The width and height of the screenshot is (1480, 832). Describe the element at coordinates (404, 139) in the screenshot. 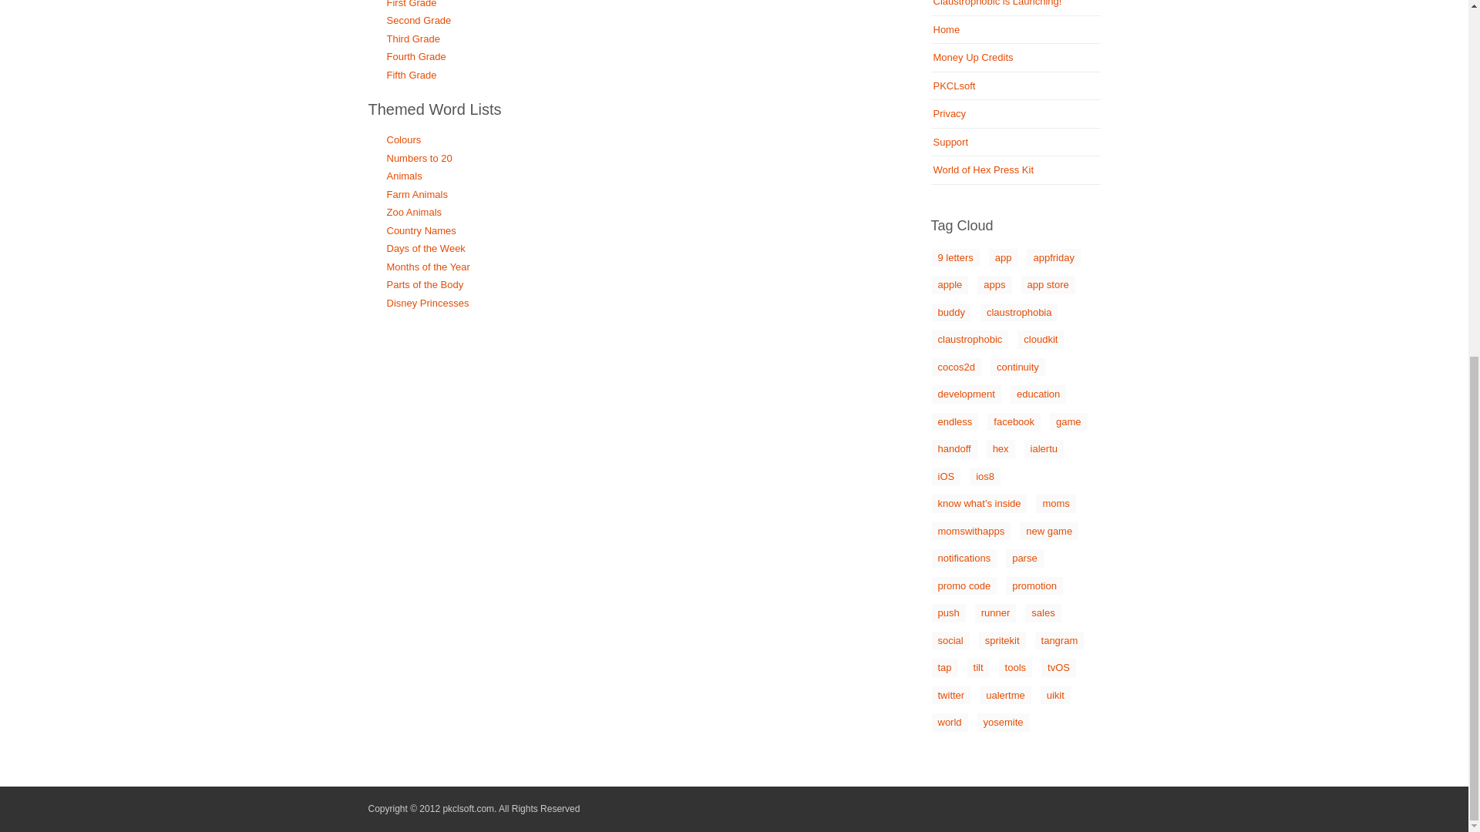

I see `Colours` at that location.